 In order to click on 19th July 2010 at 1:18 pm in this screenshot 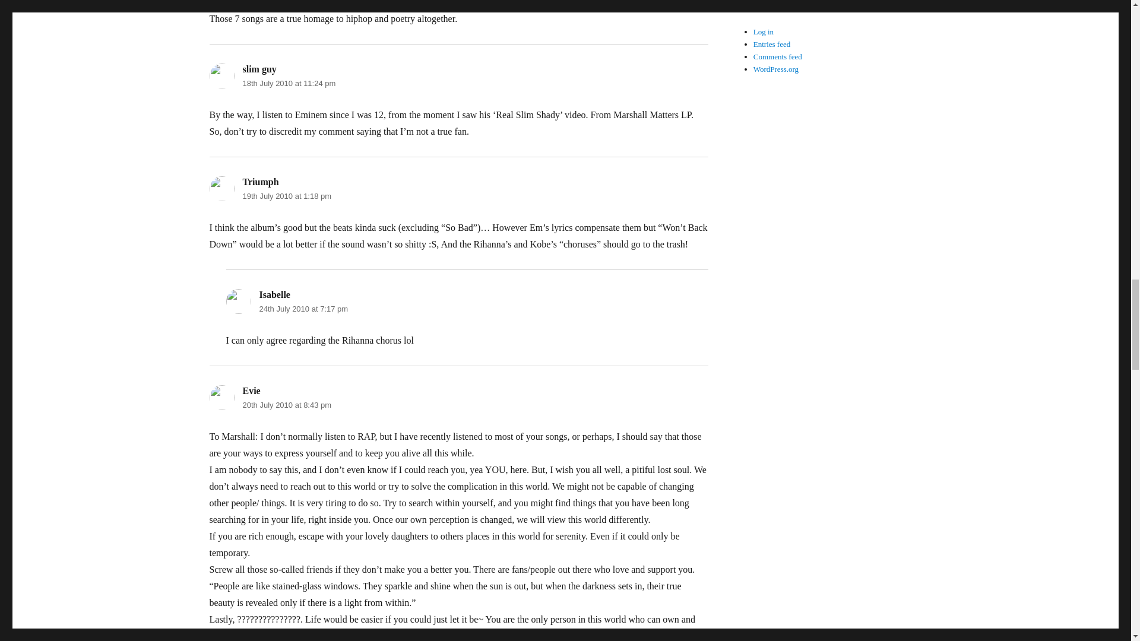, I will do `click(286, 196)`.